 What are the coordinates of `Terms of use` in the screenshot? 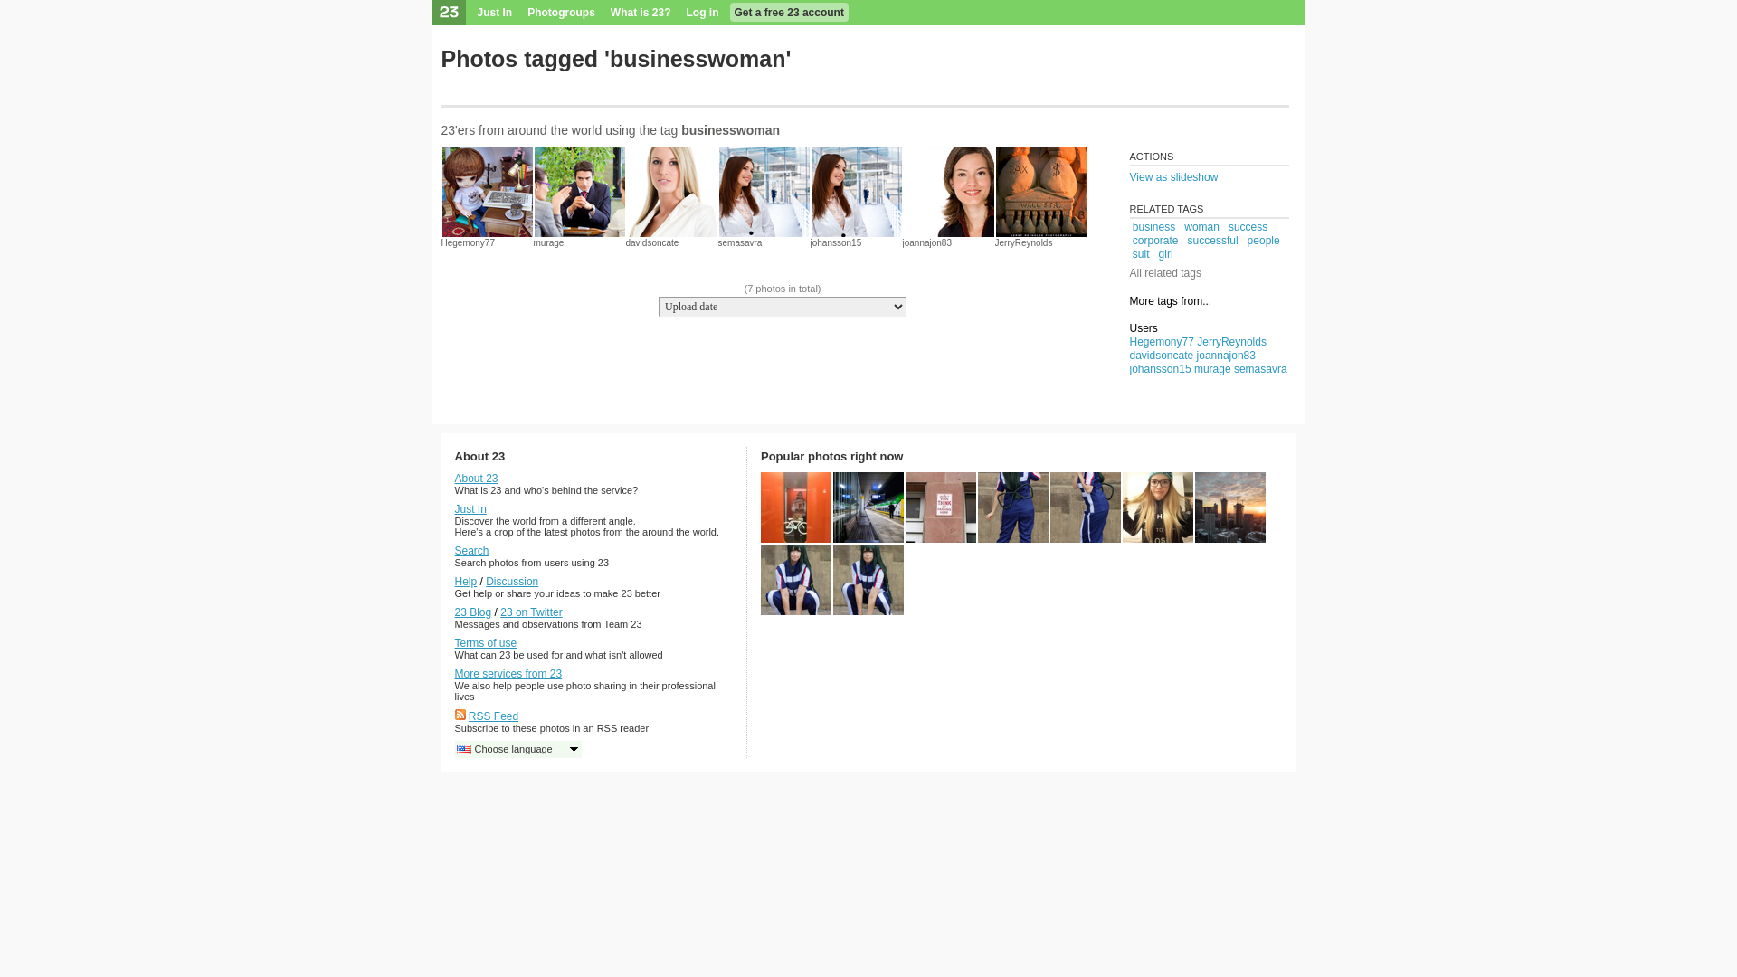 It's located at (485, 643).